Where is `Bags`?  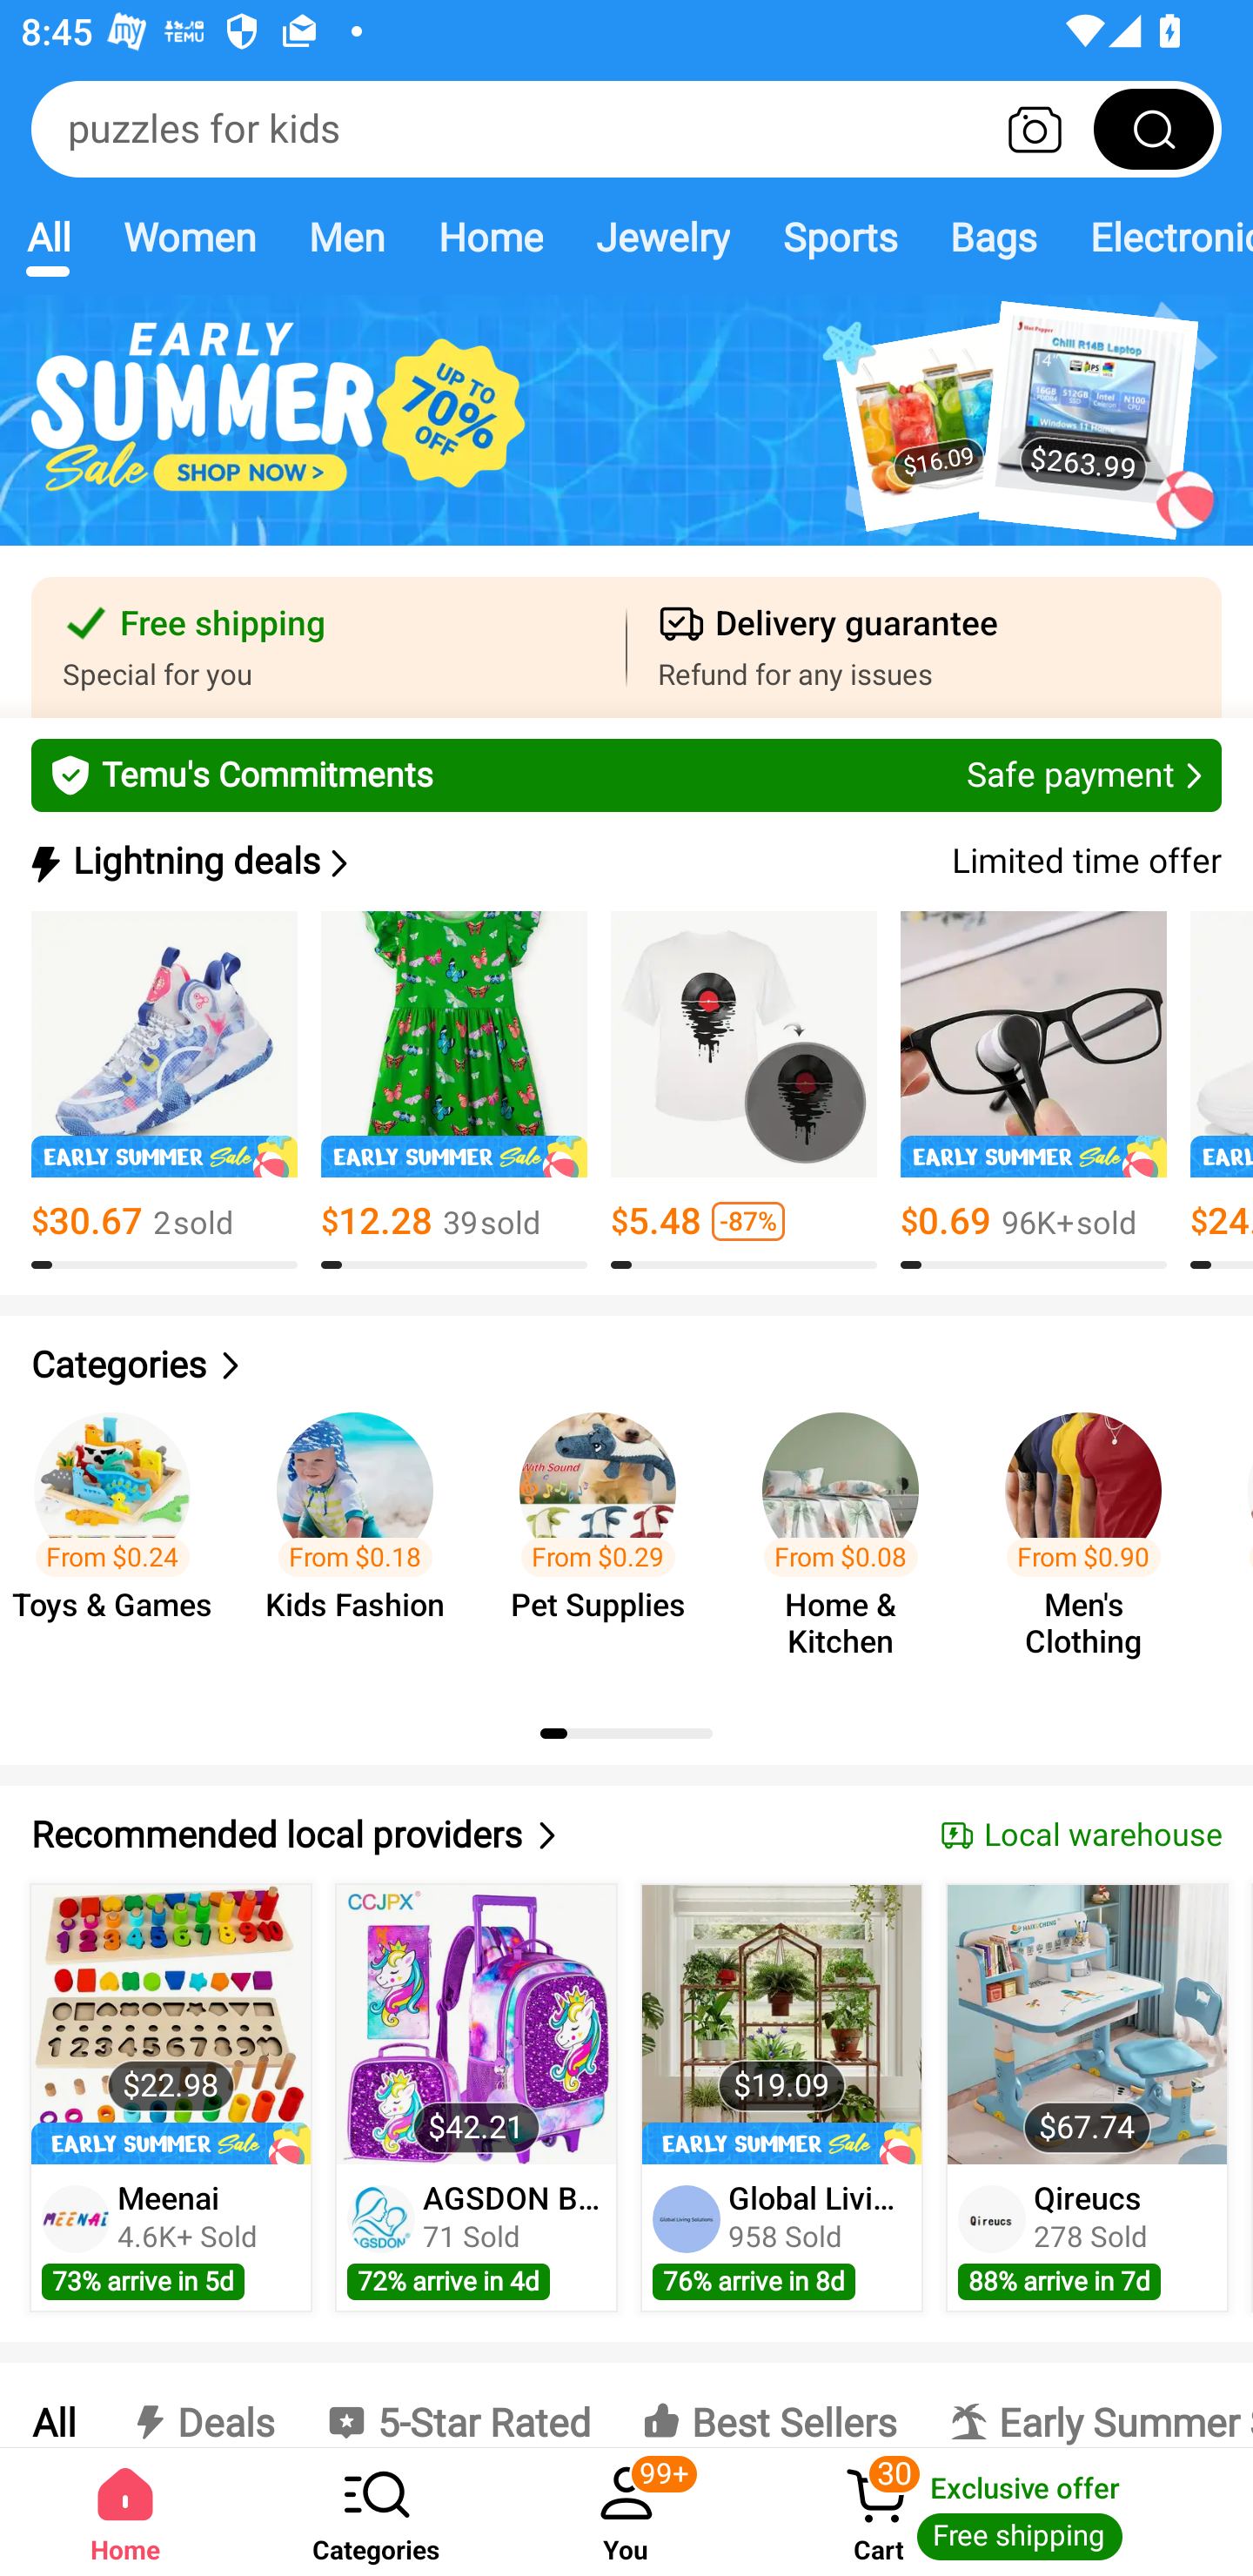
Bags is located at coordinates (994, 237).